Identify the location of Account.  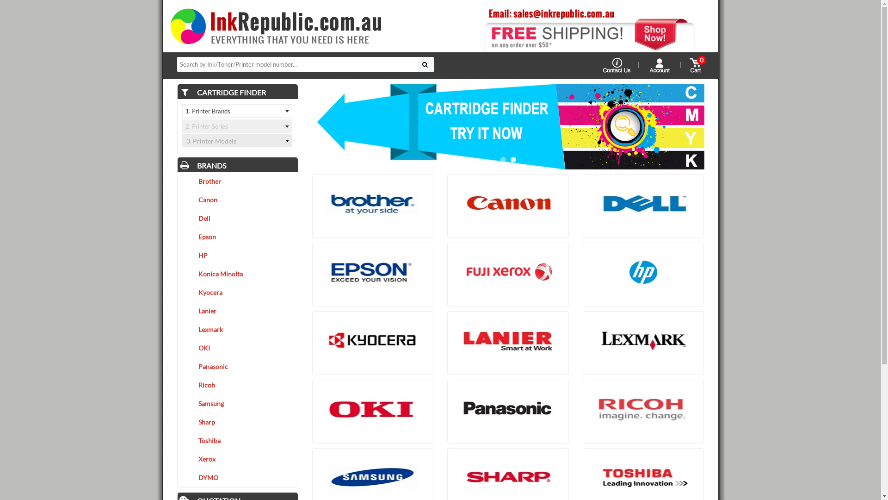
(660, 66).